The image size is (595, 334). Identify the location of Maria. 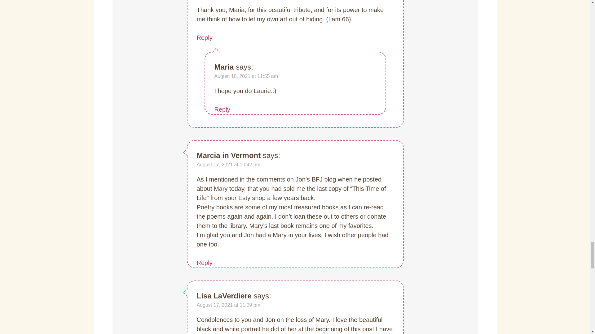
(224, 67).